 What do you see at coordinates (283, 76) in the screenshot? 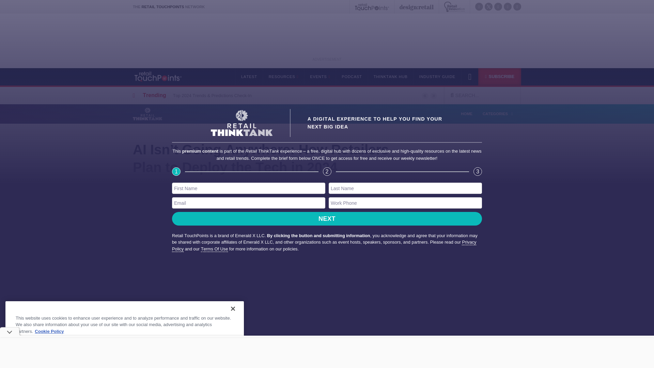
I see `RESOURCES` at bounding box center [283, 76].